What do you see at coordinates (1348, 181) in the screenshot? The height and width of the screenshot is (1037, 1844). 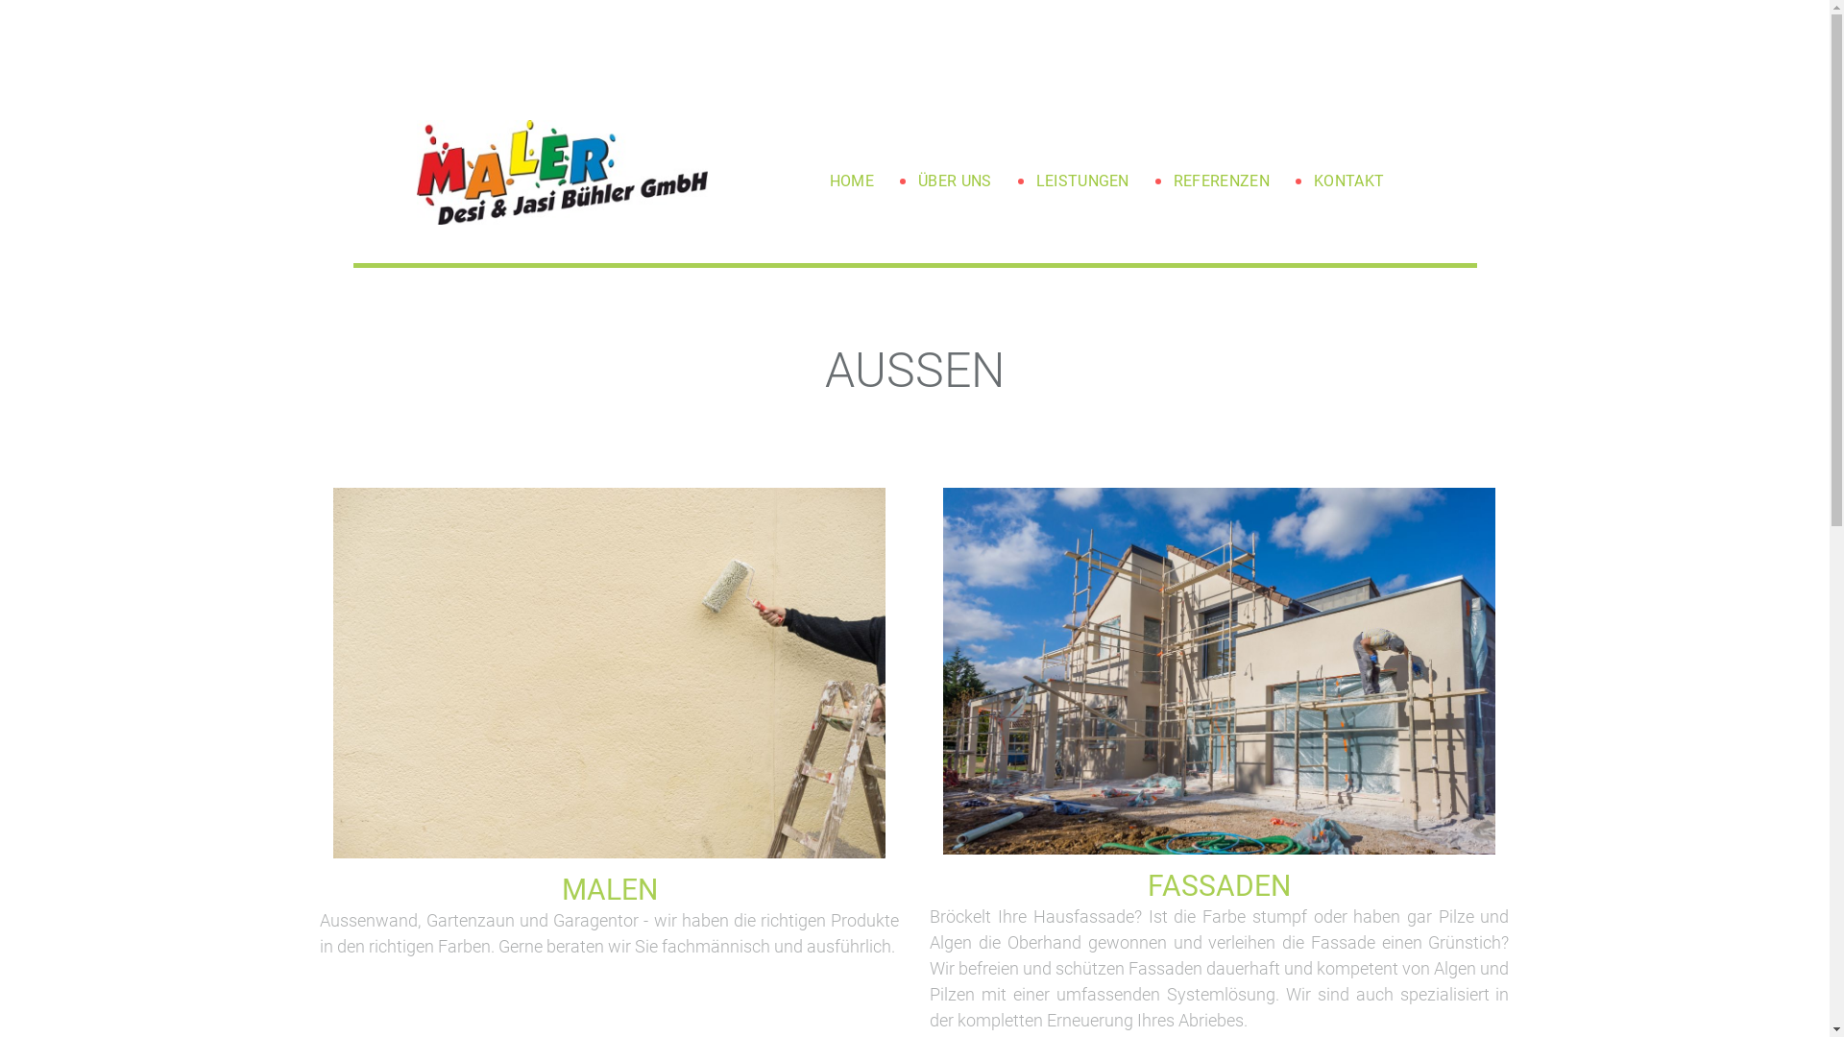 I see `KONTAKT` at bounding box center [1348, 181].